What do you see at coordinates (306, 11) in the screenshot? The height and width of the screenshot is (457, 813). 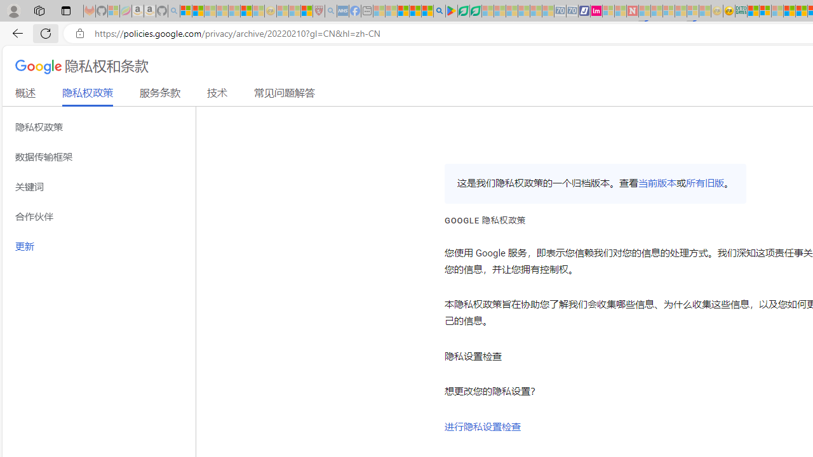 I see `Local - MSN` at bounding box center [306, 11].